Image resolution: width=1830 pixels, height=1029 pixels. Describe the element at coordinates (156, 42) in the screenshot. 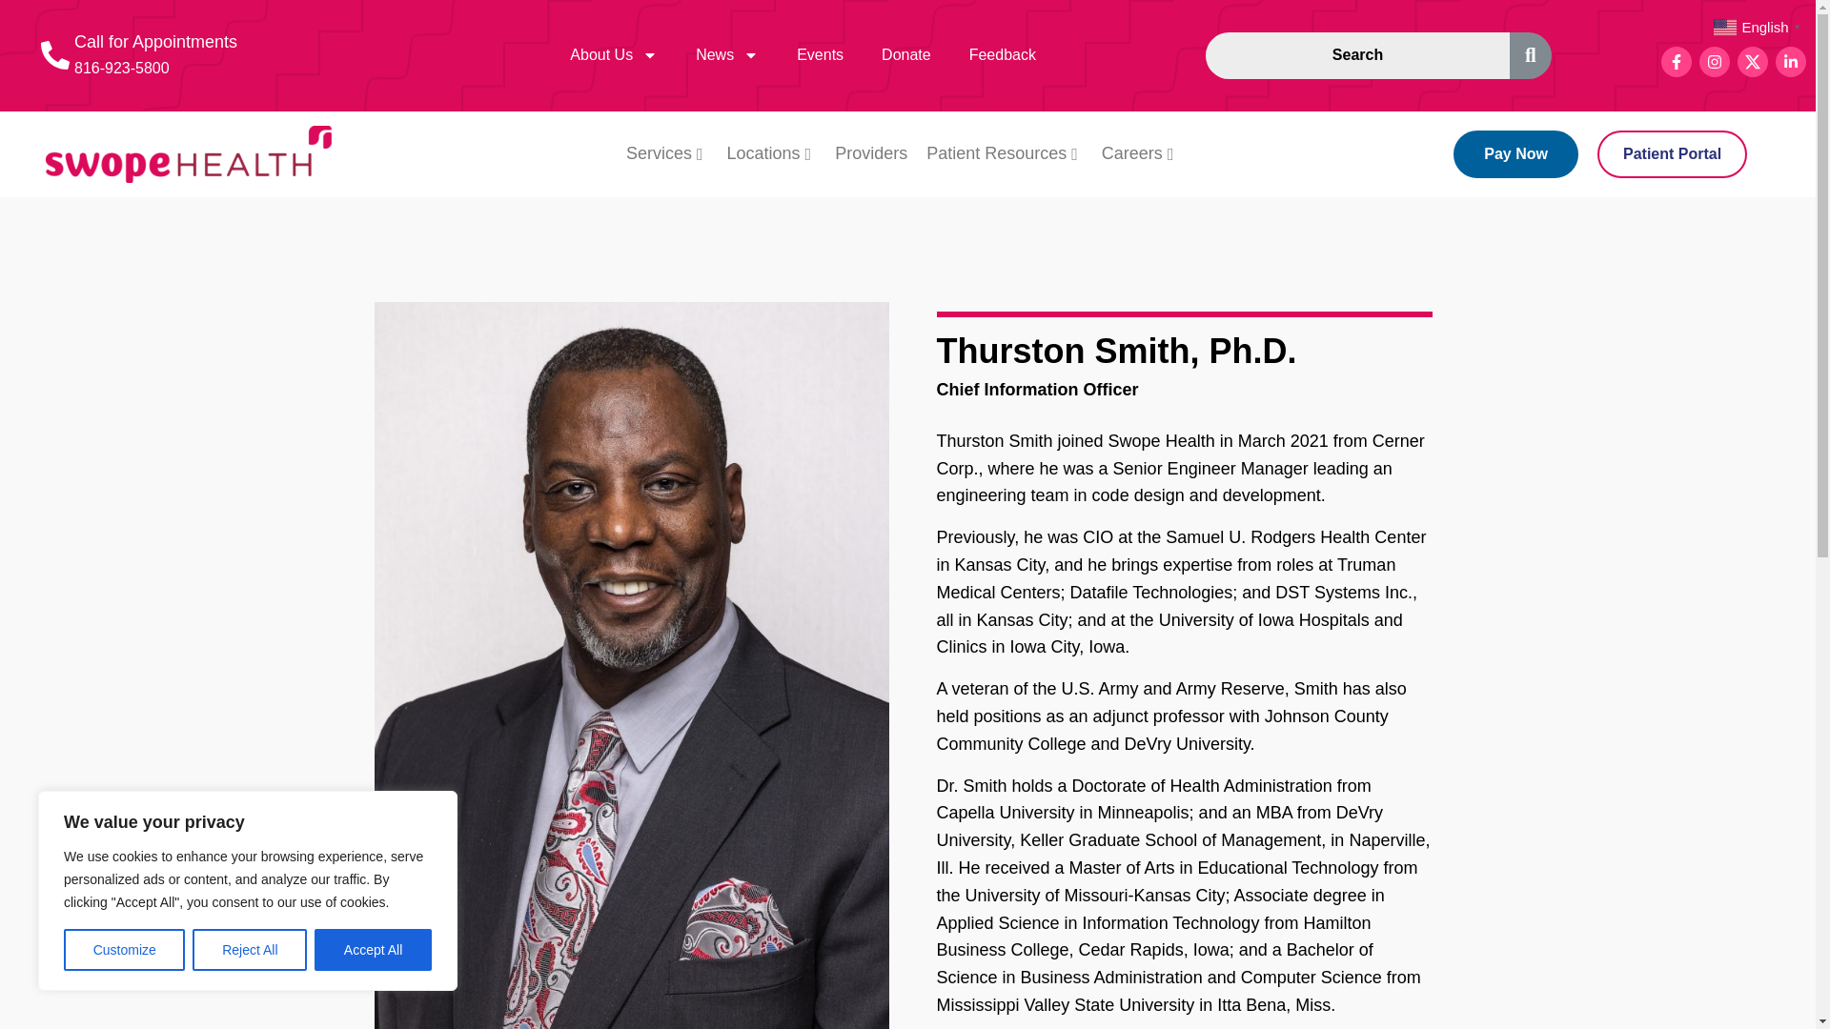

I see `Call for Appointments` at that location.